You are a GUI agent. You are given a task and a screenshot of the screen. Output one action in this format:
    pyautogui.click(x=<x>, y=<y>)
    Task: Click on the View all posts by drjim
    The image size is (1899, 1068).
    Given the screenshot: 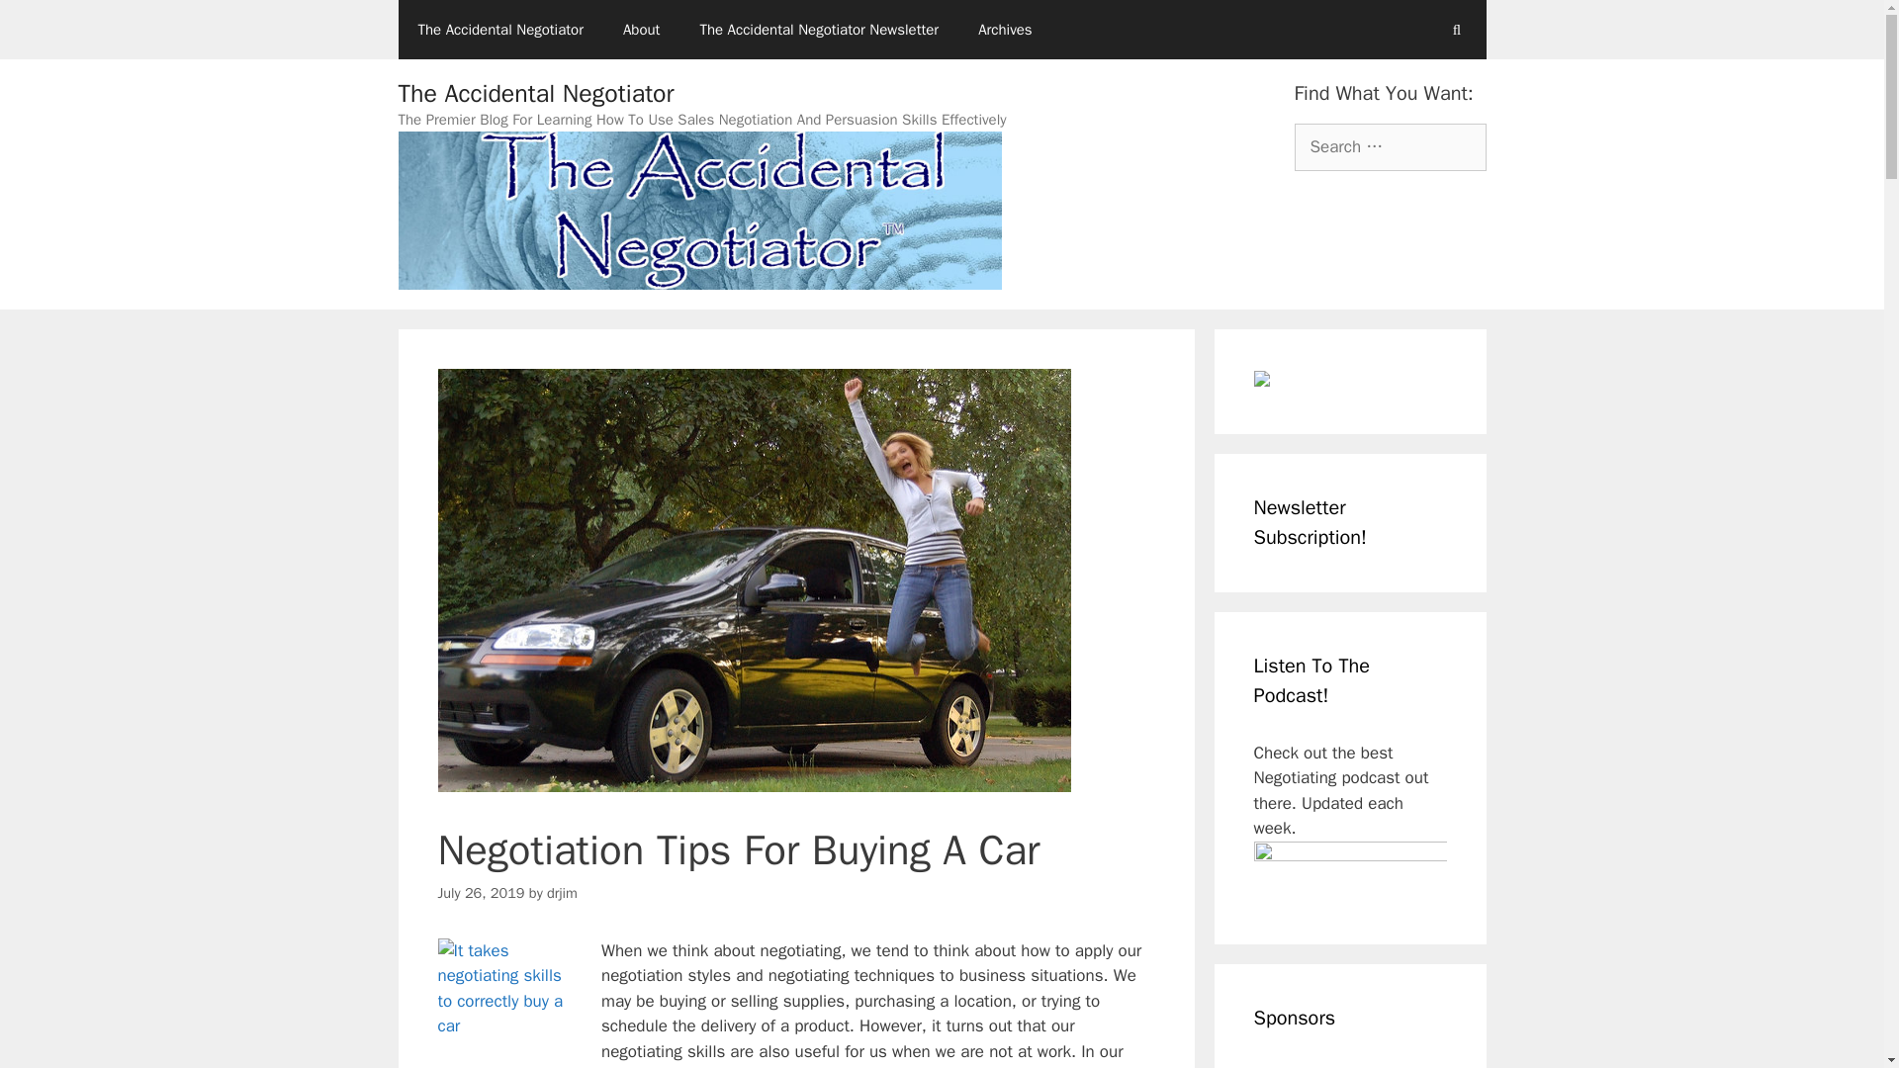 What is the action you would take?
    pyautogui.click(x=562, y=892)
    